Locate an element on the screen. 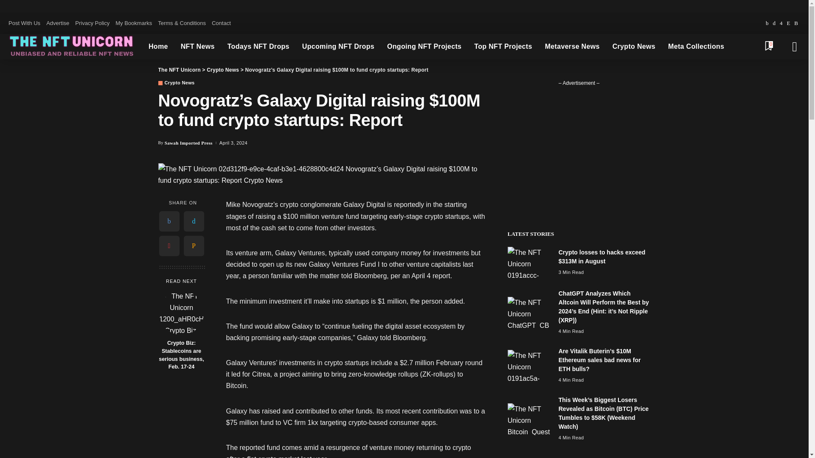  NFT News is located at coordinates (197, 47).